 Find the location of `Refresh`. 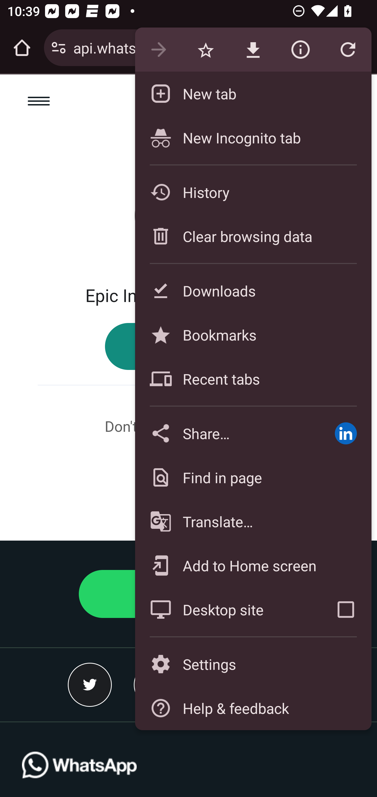

Refresh is located at coordinates (348, 50).